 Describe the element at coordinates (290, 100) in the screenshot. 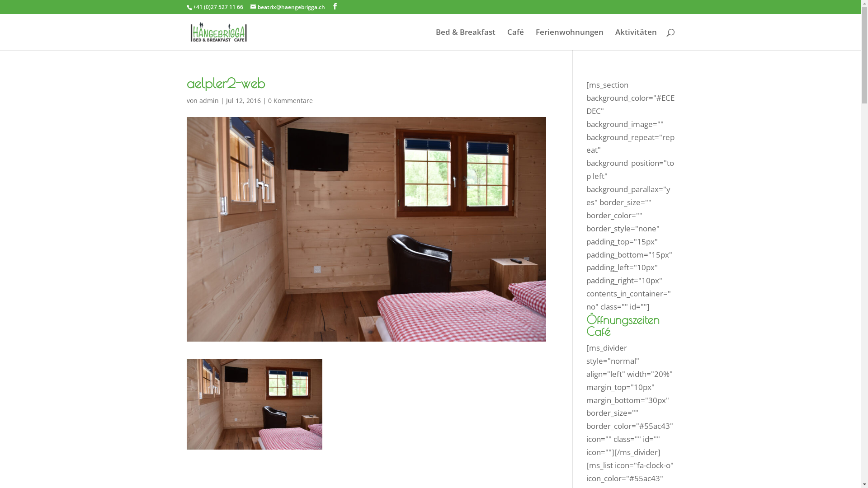

I see `0 Kommentare` at that location.